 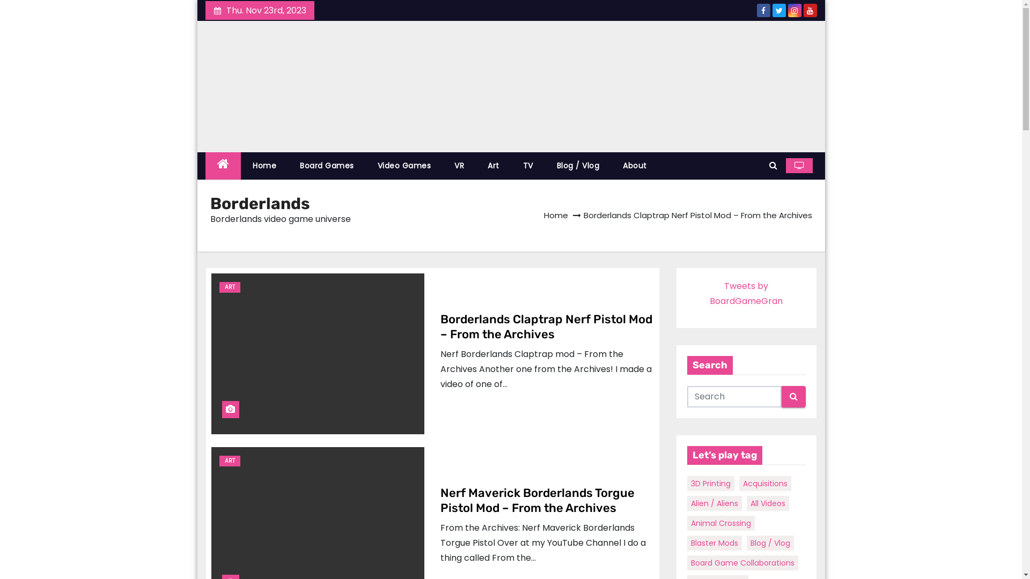 I want to click on Video Games, so click(x=404, y=166).